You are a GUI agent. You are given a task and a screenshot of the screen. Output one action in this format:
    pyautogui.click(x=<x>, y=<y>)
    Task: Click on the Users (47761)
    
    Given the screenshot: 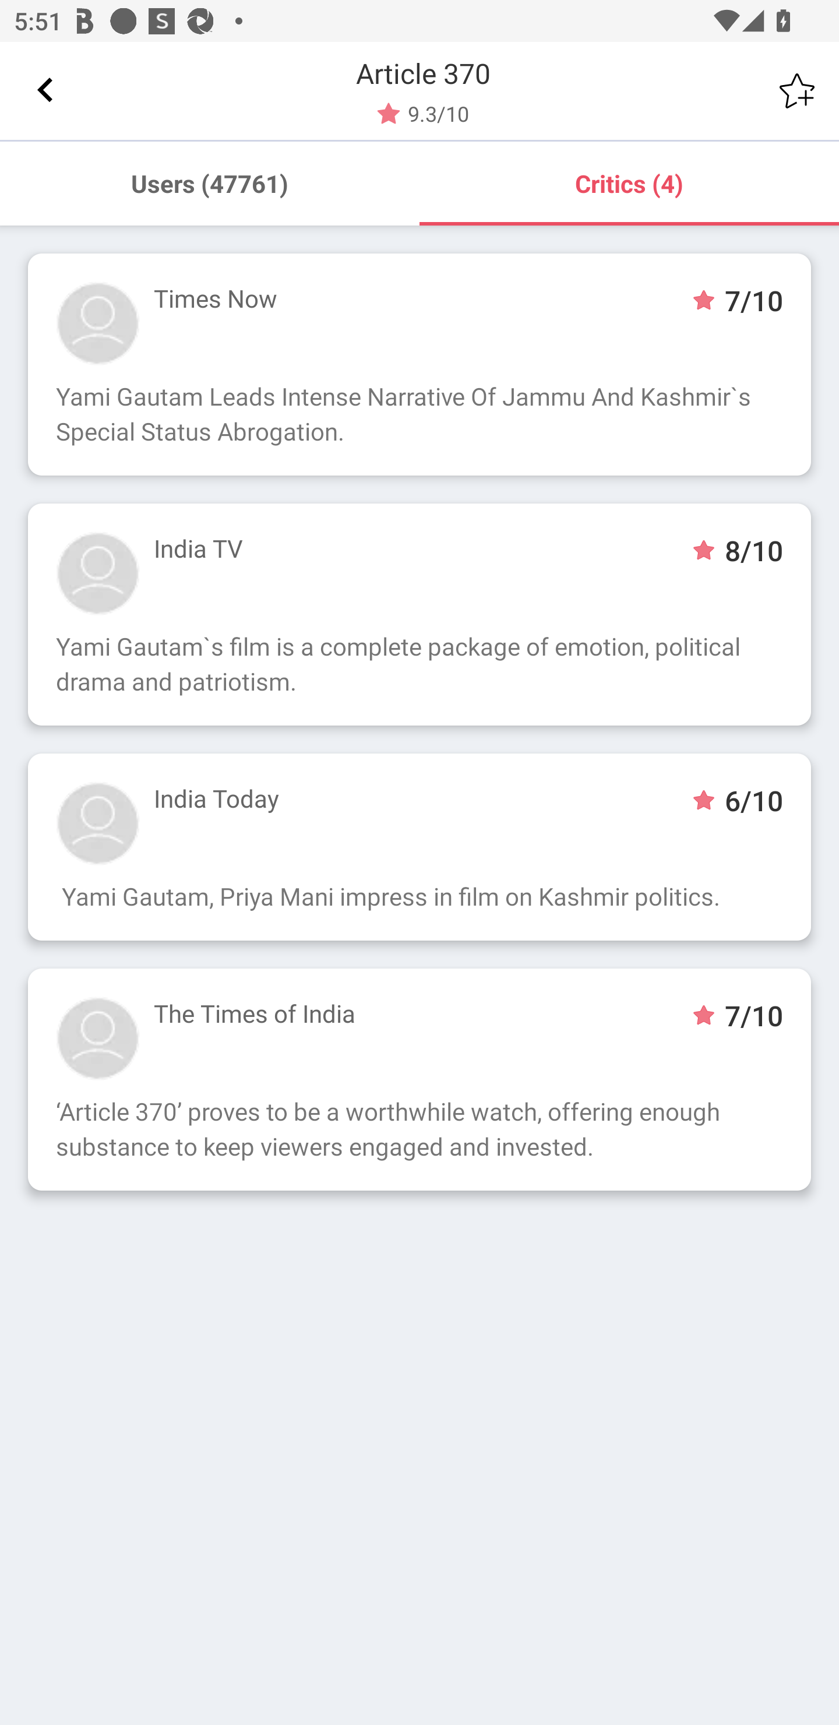 What is the action you would take?
    pyautogui.click(x=210, y=183)
    